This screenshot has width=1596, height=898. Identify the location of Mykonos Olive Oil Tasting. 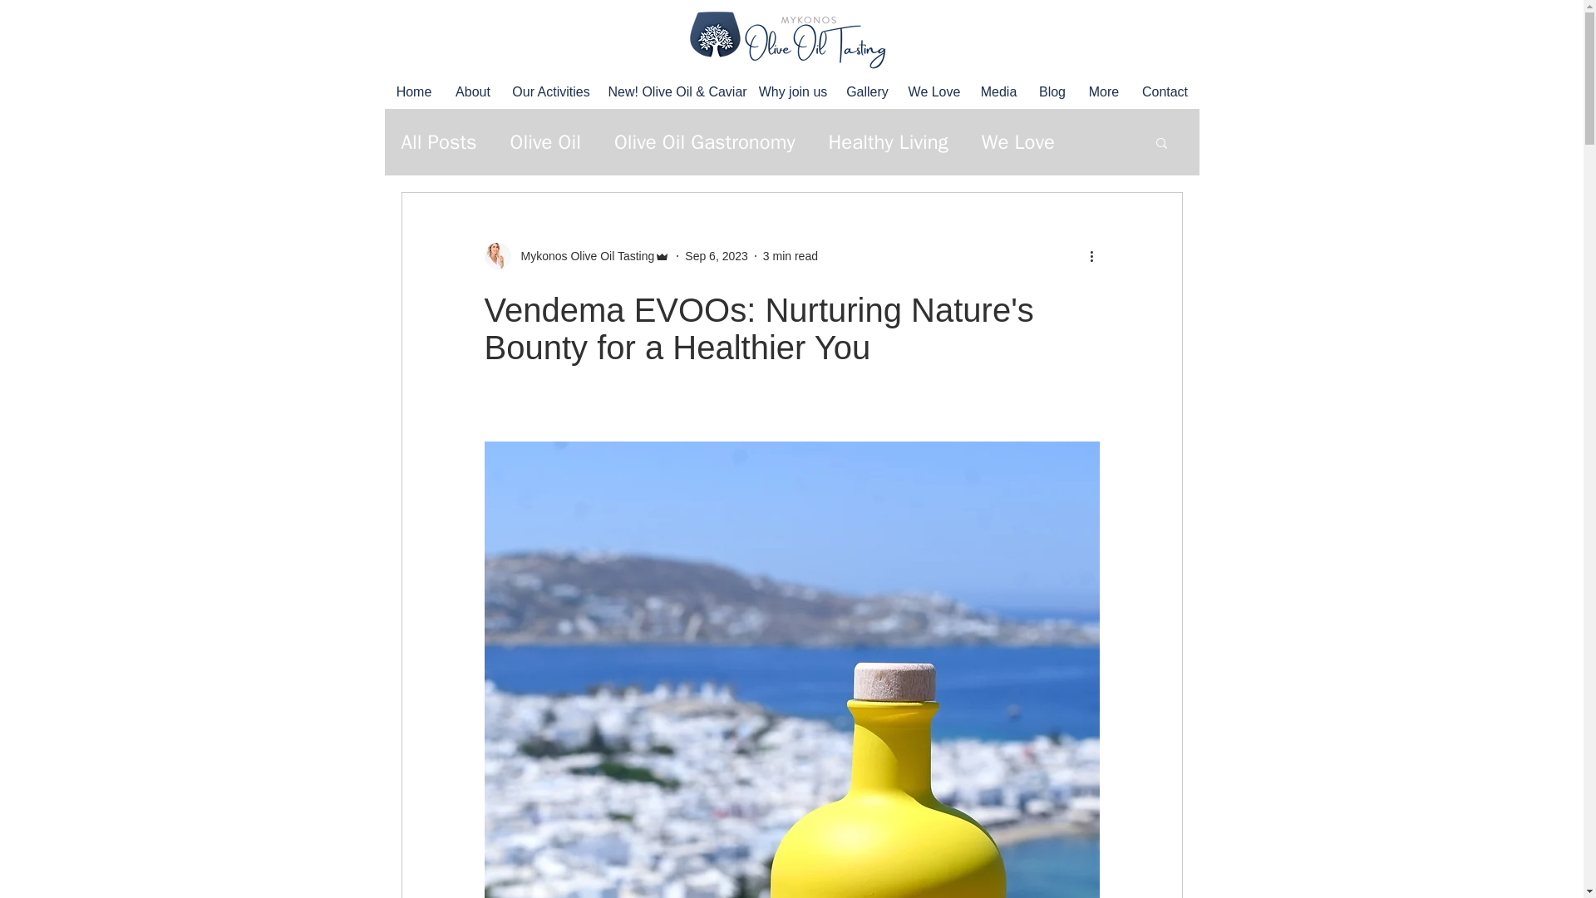
(577, 256).